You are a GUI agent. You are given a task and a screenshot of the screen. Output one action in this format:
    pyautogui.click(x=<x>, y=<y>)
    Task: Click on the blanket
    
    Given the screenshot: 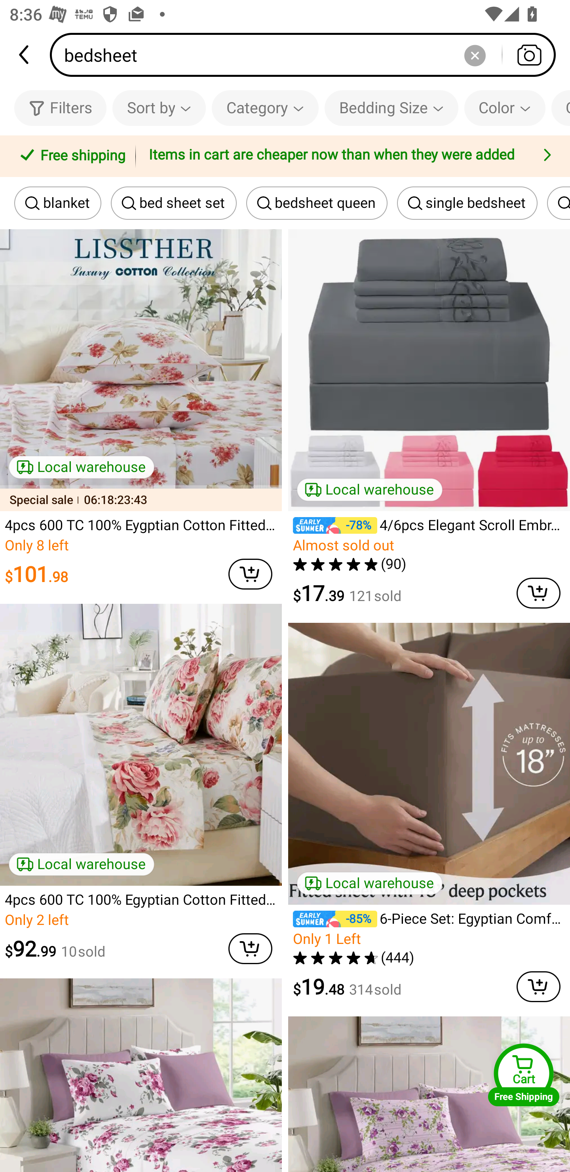 What is the action you would take?
    pyautogui.click(x=58, y=203)
    